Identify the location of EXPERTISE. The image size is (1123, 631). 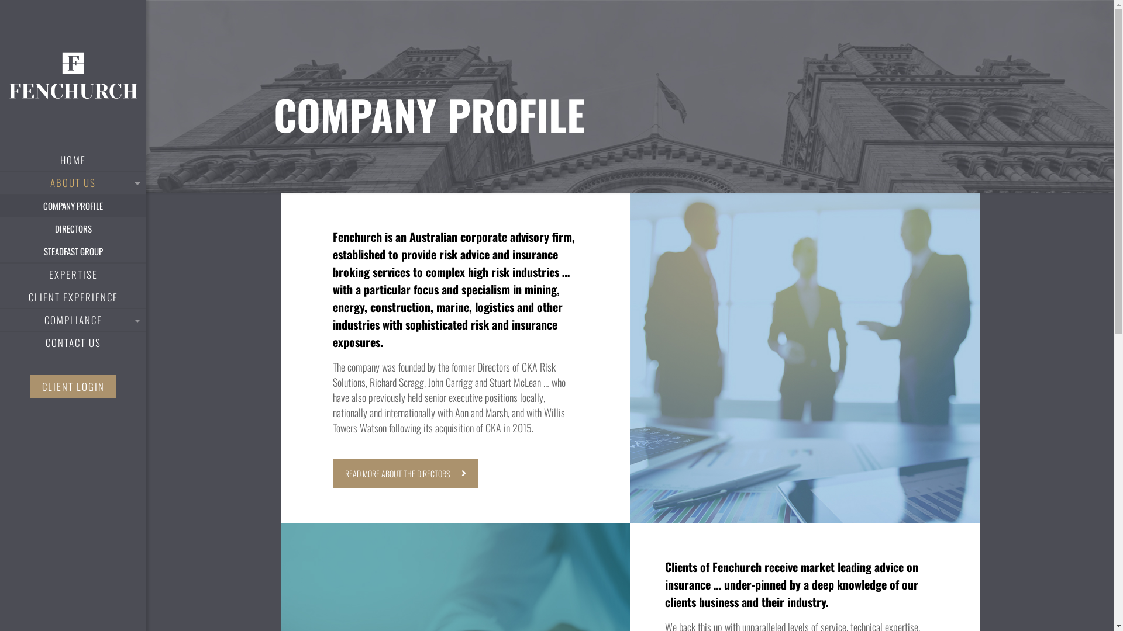
(73, 275).